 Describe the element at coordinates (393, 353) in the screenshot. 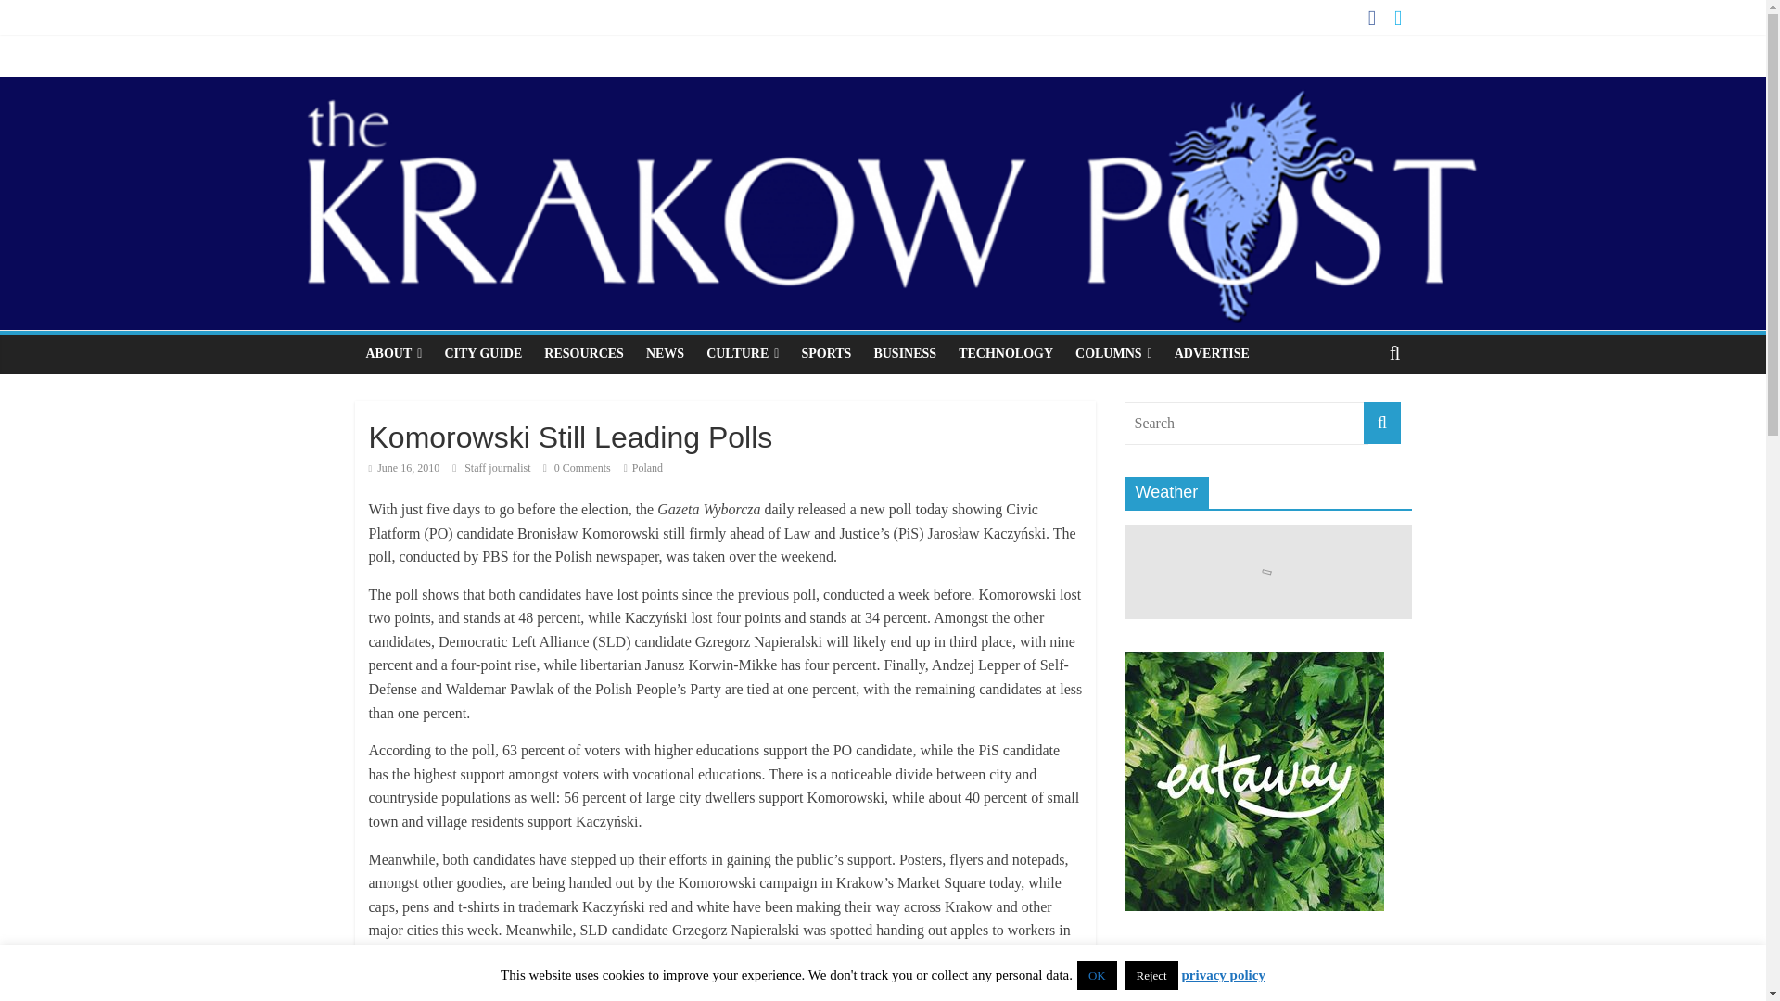

I see `ABOUT` at that location.